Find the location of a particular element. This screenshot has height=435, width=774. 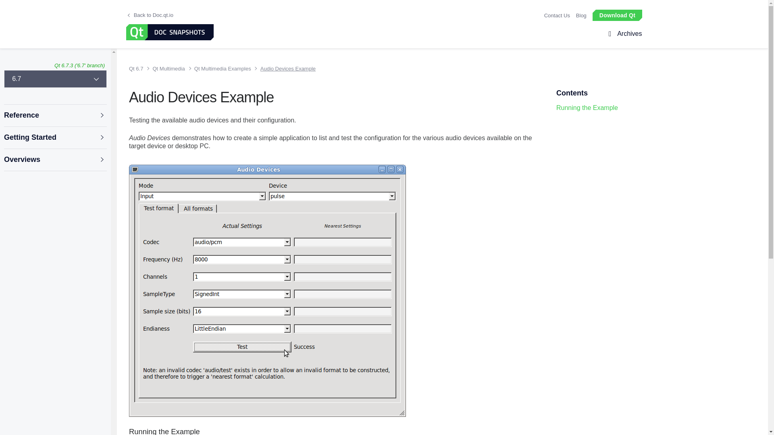

Qt Multimedia Examples is located at coordinates (221, 68).